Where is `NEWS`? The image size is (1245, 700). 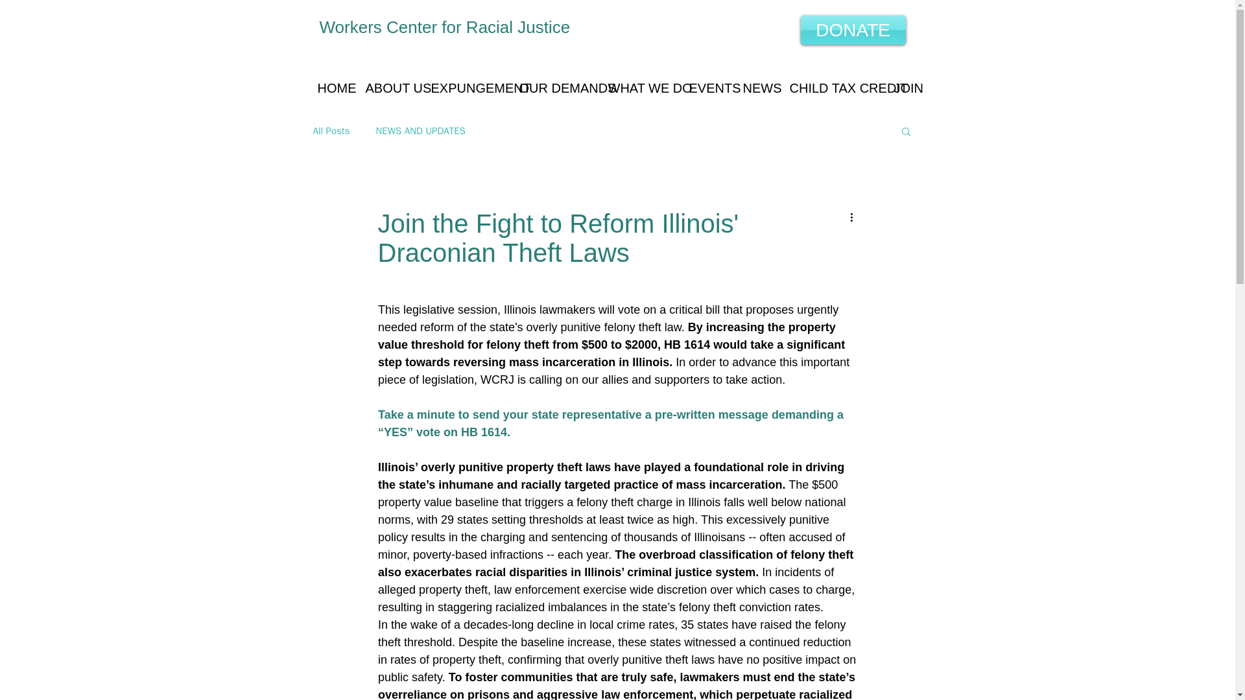
NEWS is located at coordinates (756, 85).